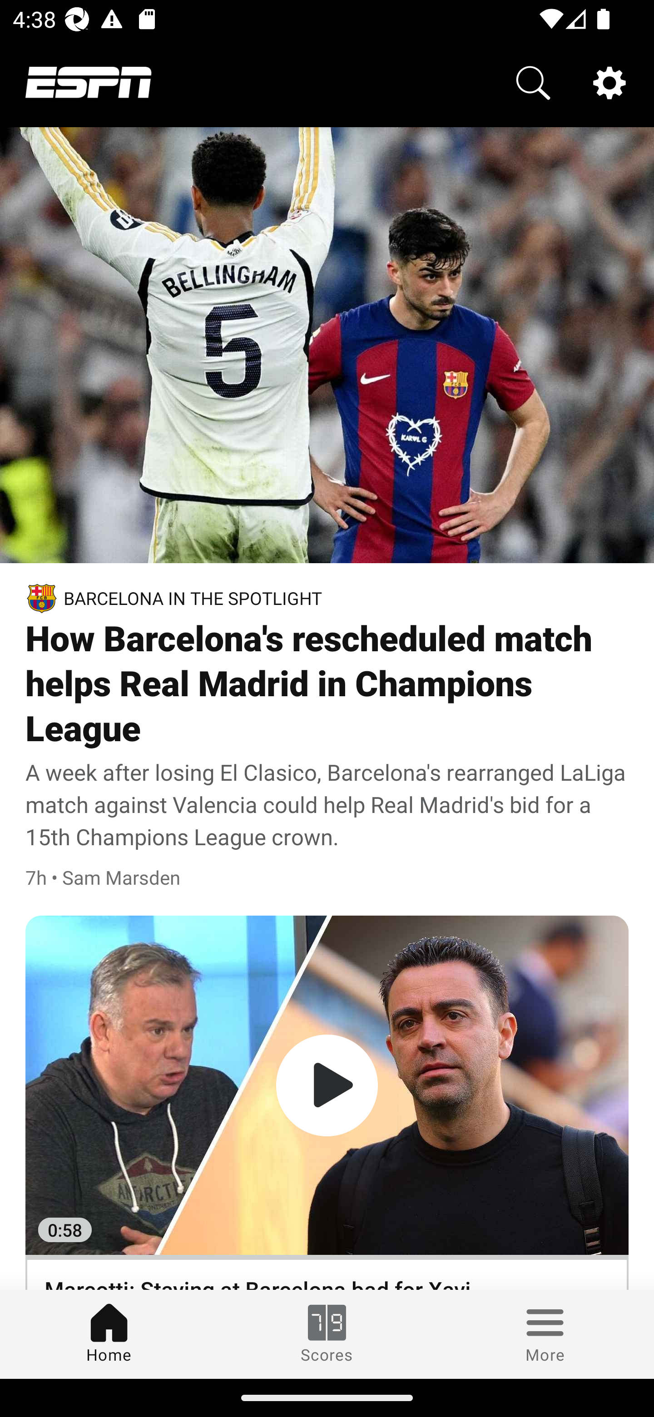  What do you see at coordinates (533, 82) in the screenshot?
I see `Search` at bounding box center [533, 82].